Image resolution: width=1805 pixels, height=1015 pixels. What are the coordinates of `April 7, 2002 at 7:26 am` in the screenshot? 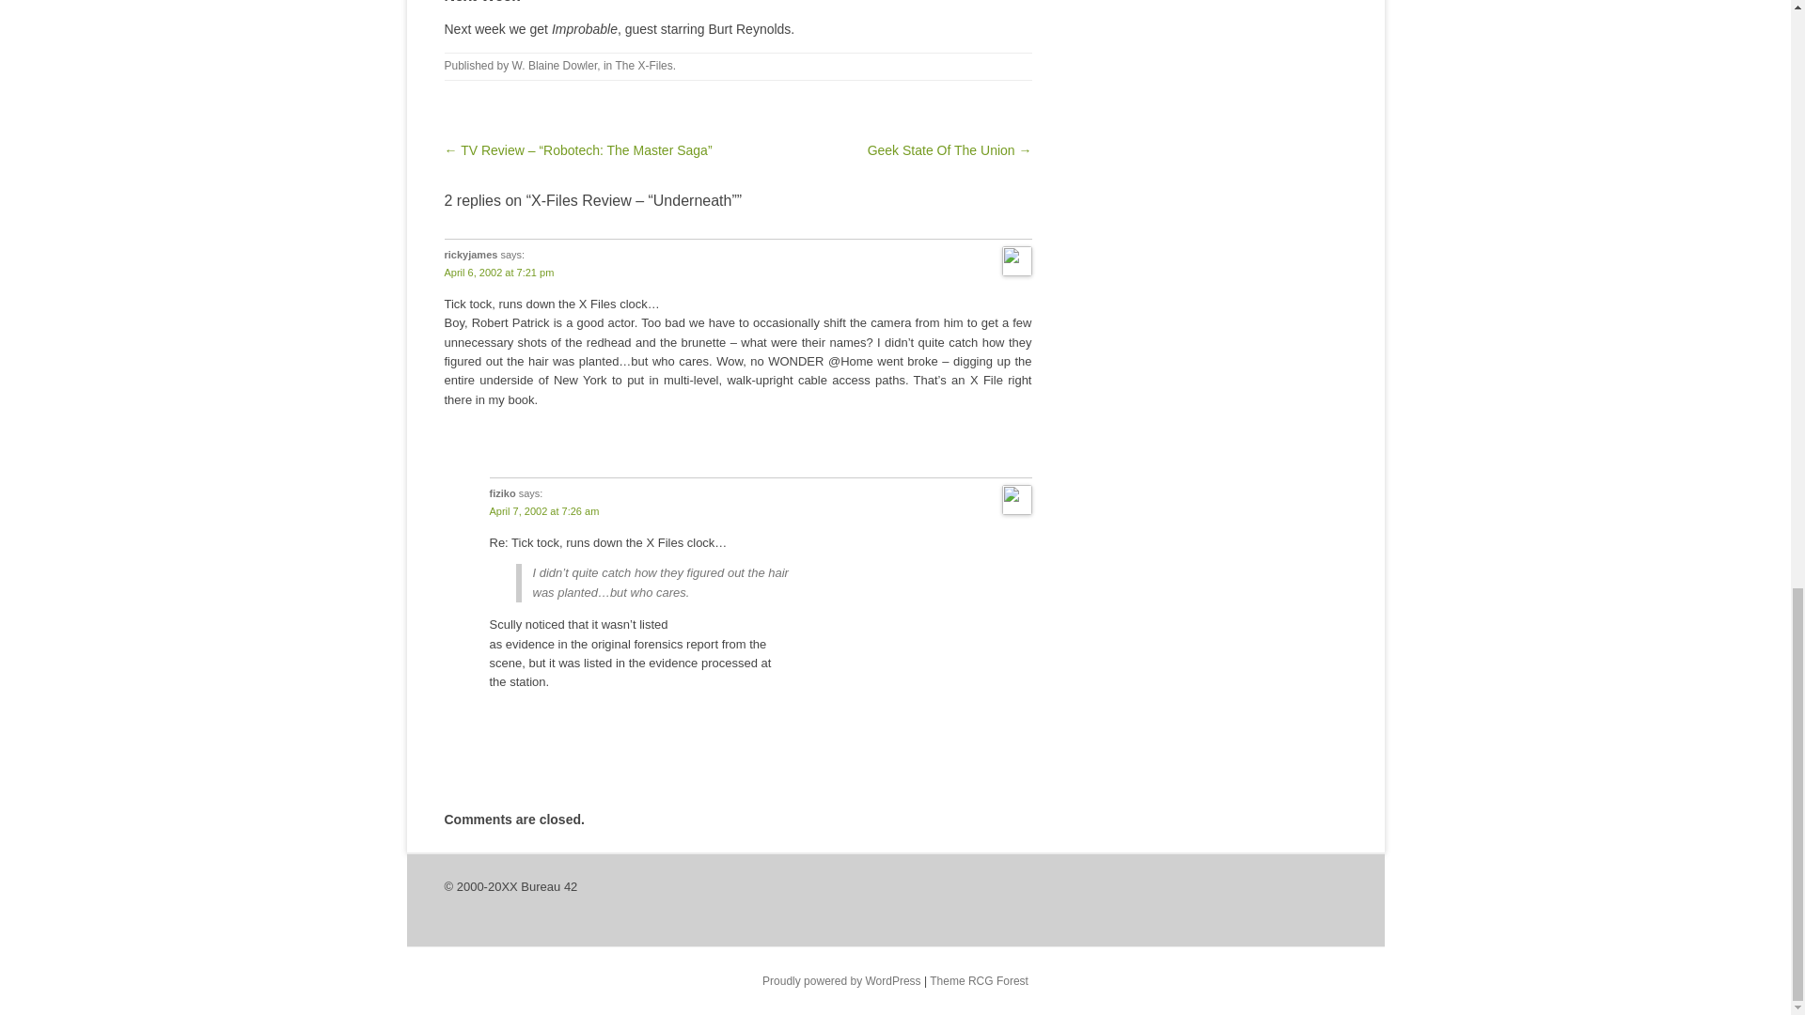 It's located at (543, 510).